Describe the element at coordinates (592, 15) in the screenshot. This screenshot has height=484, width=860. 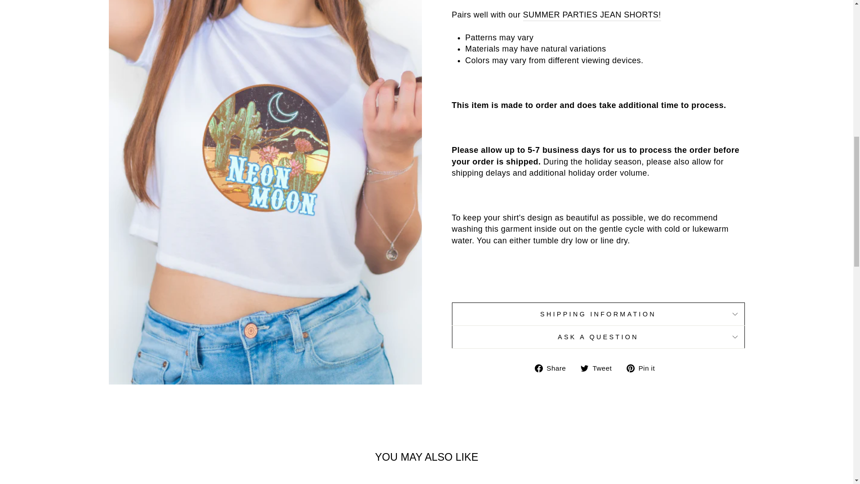
I see `SUMMER PARTIES JEAN SHORT` at that location.